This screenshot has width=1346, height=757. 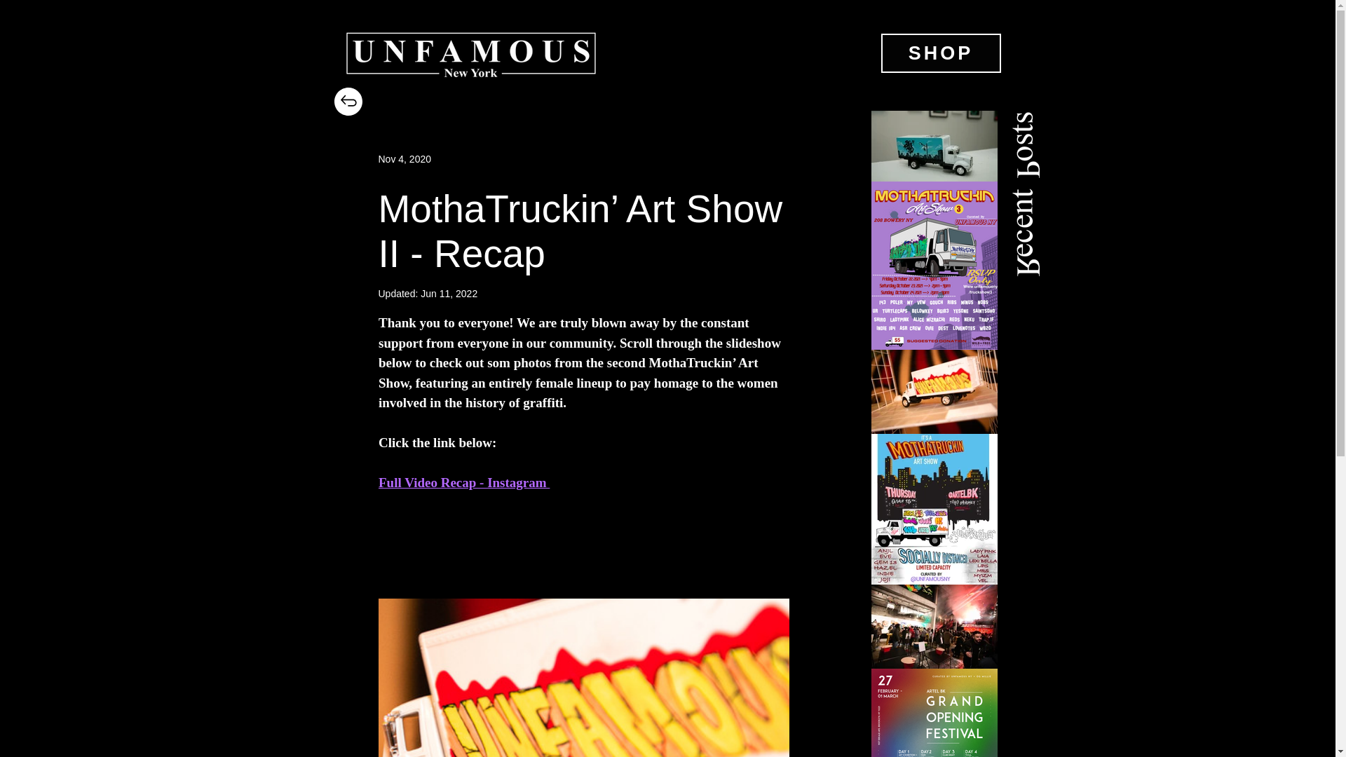 What do you see at coordinates (939, 53) in the screenshot?
I see `SHOP` at bounding box center [939, 53].